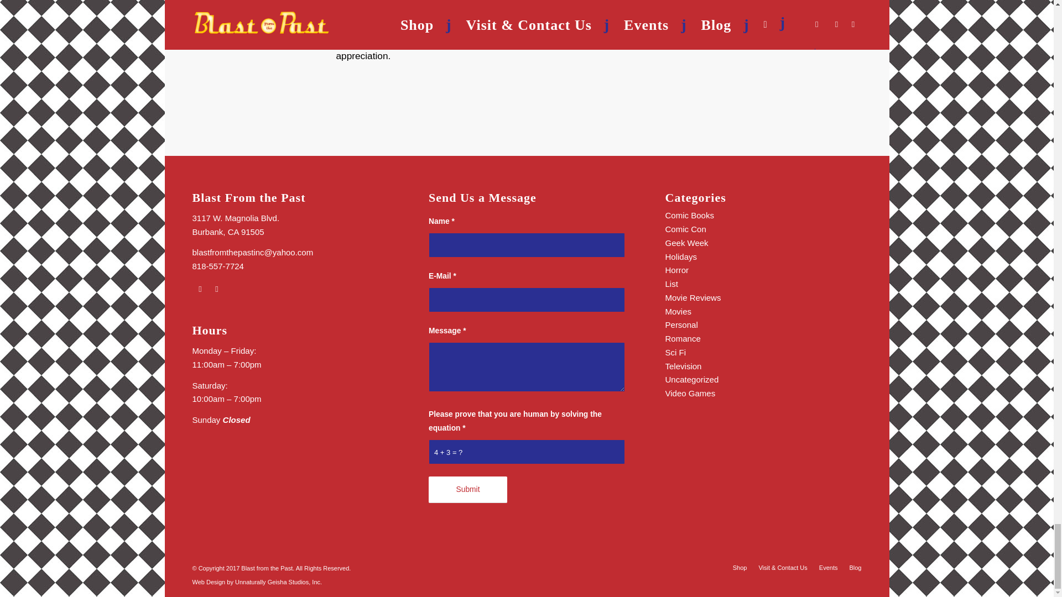  I want to click on Holidays, so click(681, 256).